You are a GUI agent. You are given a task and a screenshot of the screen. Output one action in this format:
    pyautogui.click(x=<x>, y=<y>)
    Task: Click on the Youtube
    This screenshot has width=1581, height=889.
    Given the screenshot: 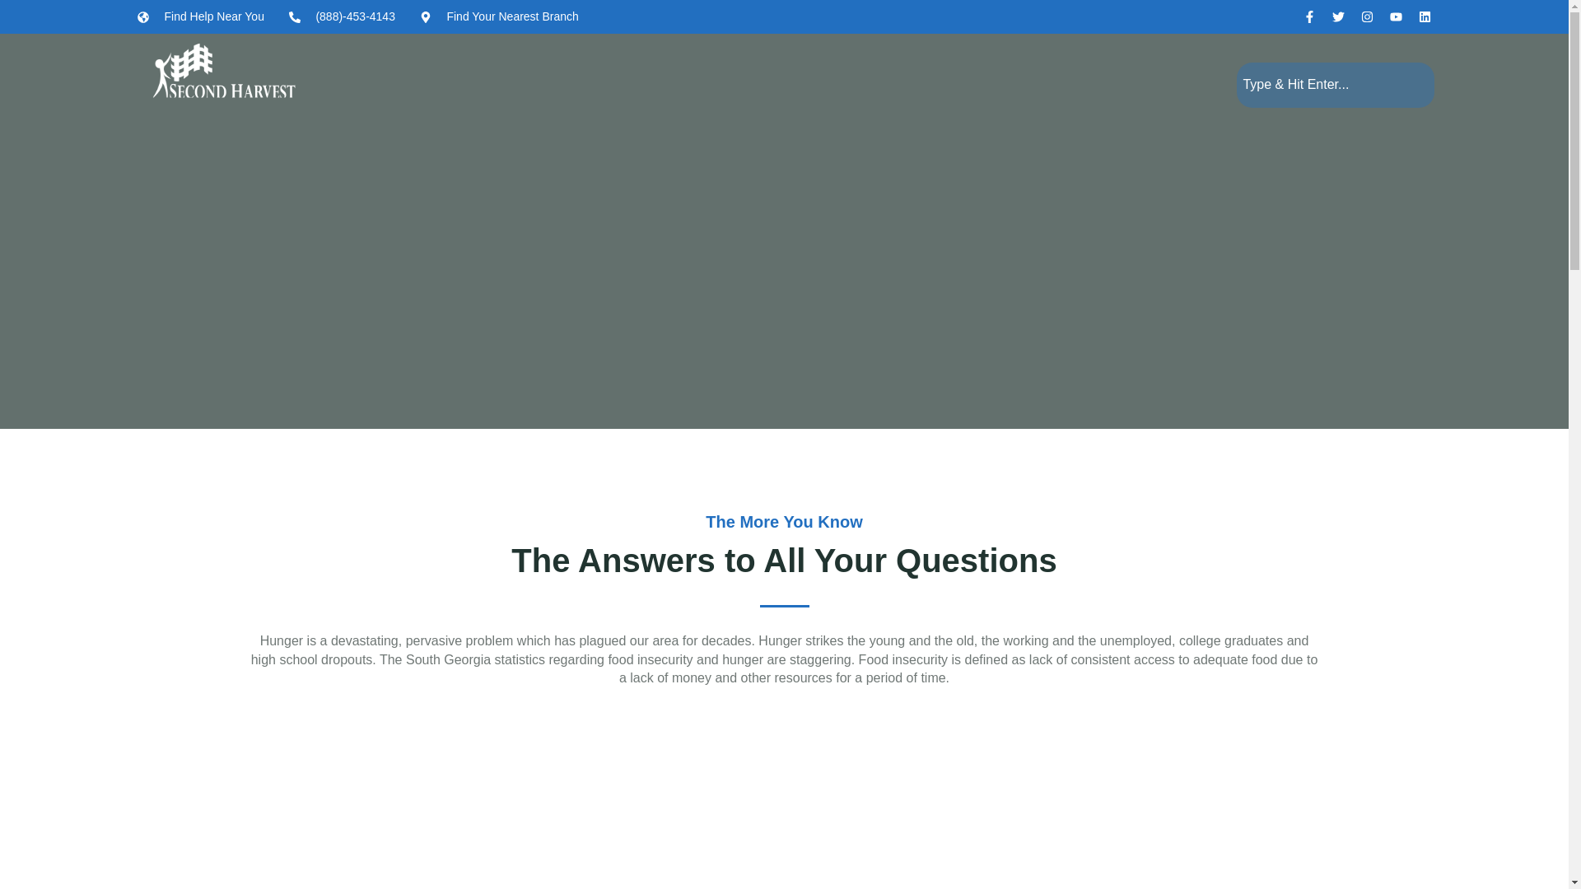 What is the action you would take?
    pyautogui.click(x=1396, y=16)
    